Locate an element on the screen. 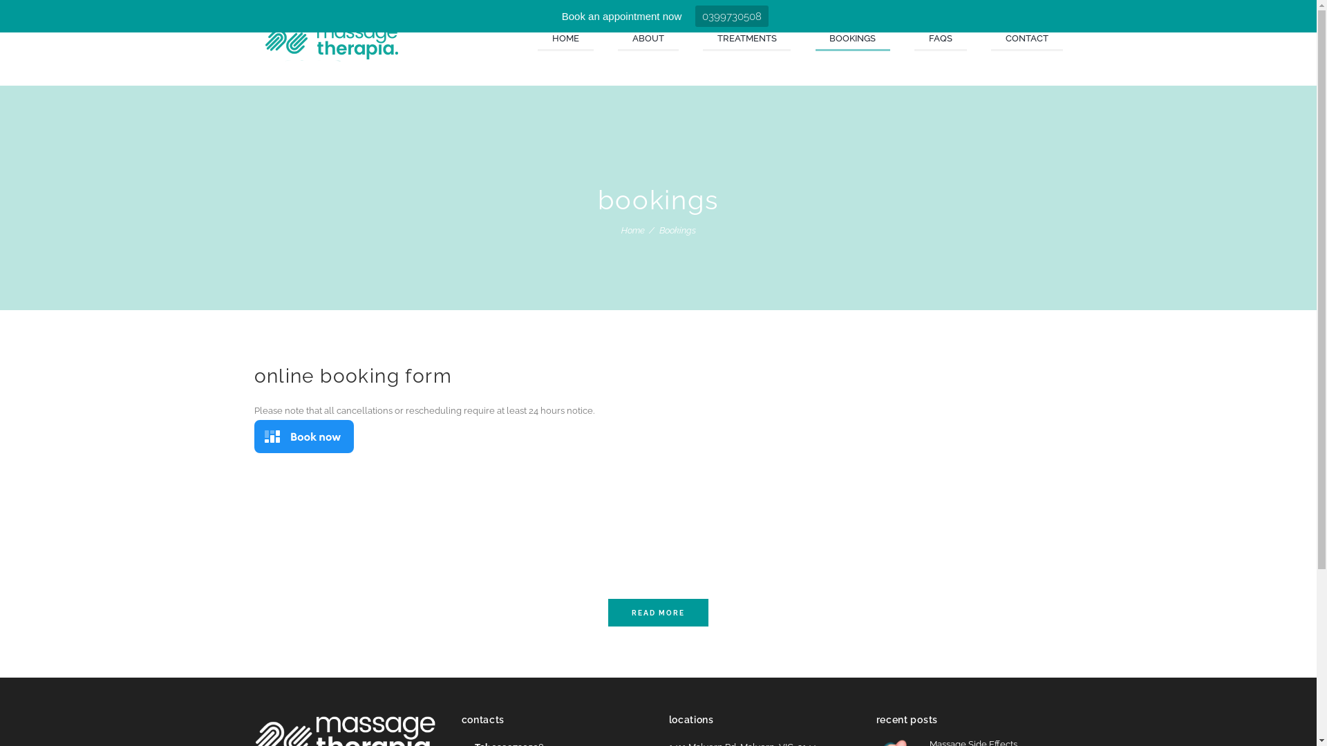 This screenshot has width=1327, height=746. 0399730508 is located at coordinates (732, 16).